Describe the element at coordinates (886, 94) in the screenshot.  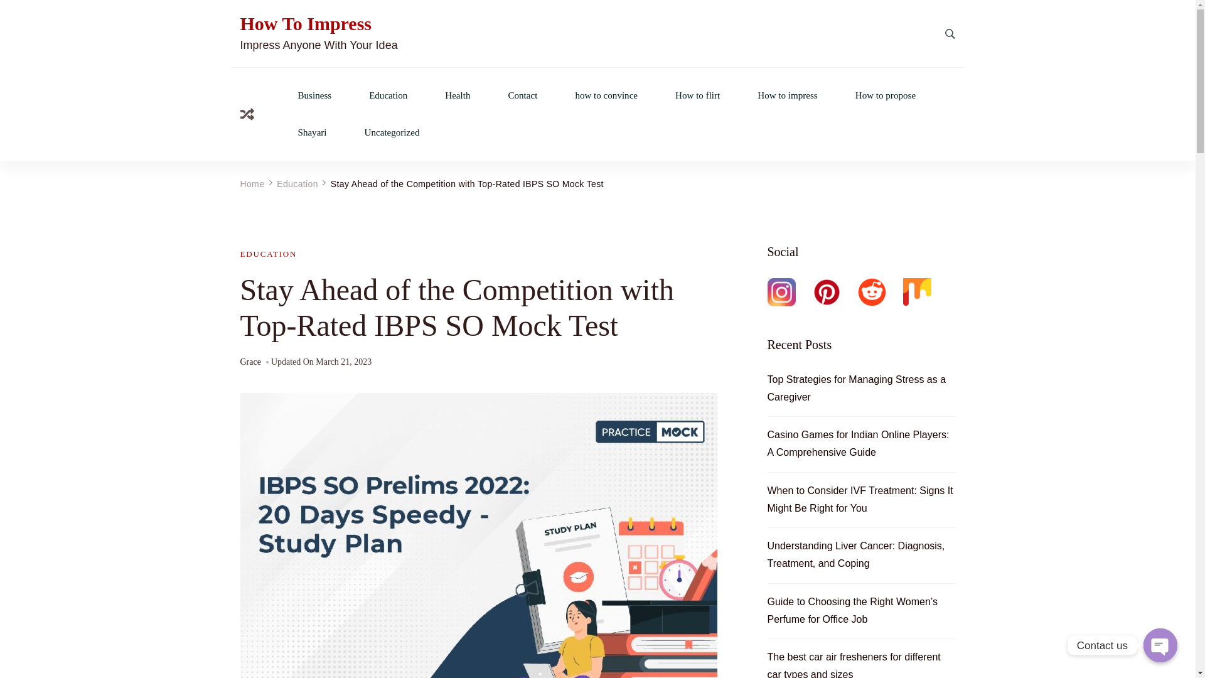
I see `How to propose` at that location.